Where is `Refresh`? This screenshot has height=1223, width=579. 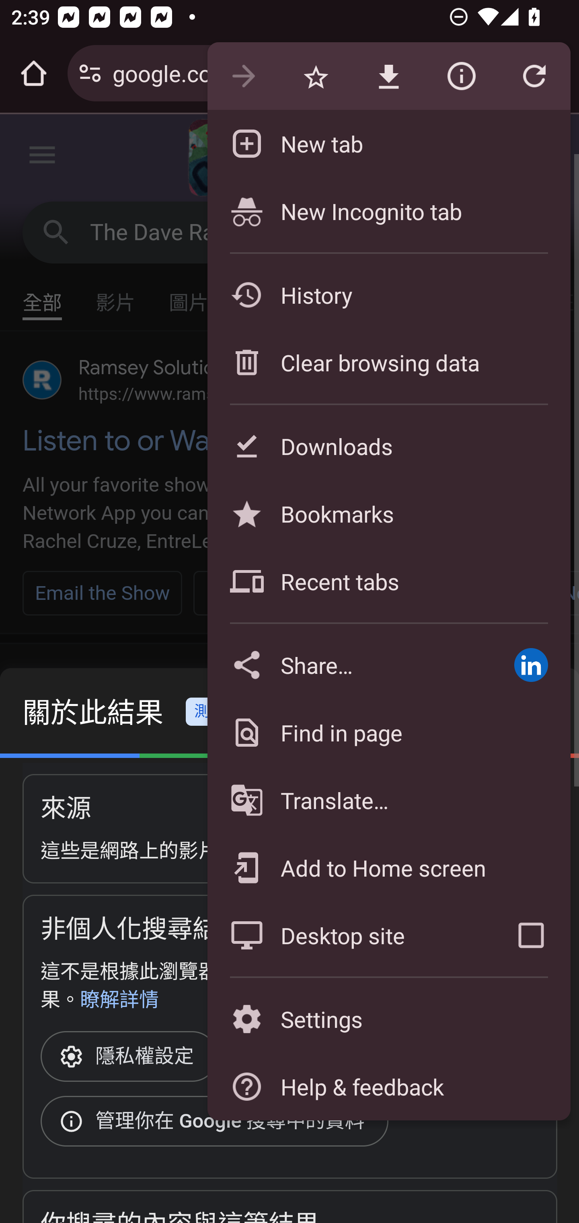
Refresh is located at coordinates (534, 76).